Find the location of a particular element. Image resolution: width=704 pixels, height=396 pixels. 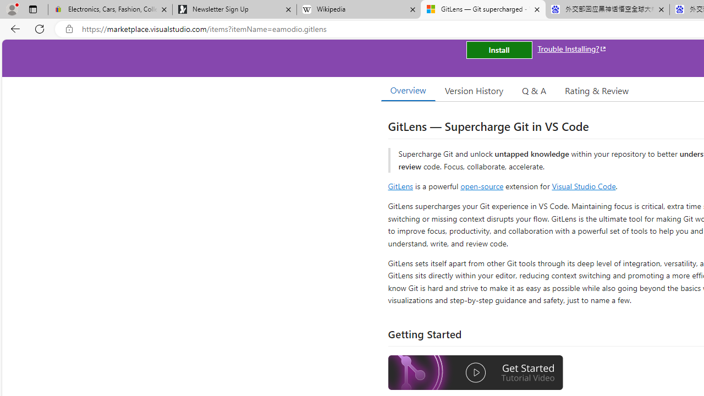

open-source is located at coordinates (482, 186).